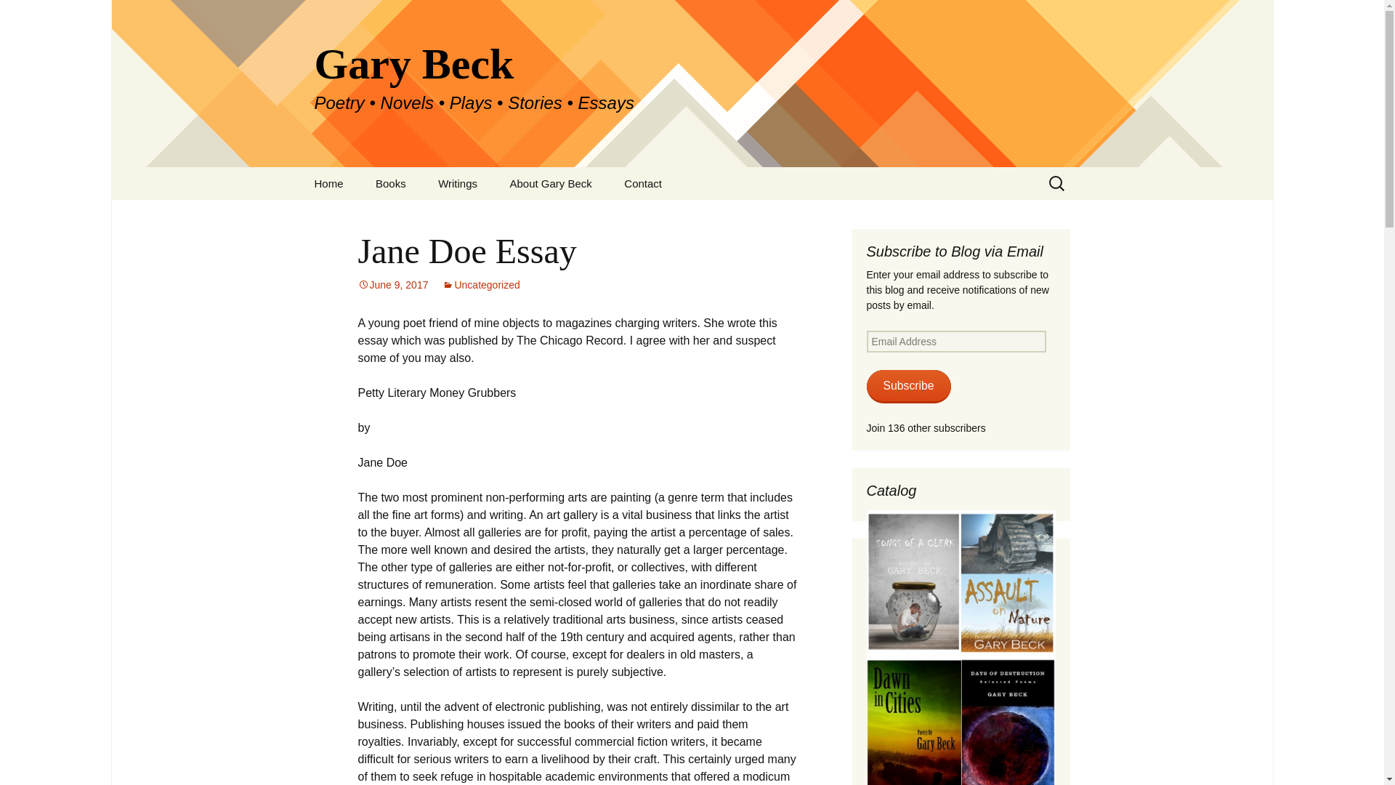 The height and width of the screenshot is (785, 1395). Describe the element at coordinates (550, 183) in the screenshot. I see `About Gary Beck` at that location.